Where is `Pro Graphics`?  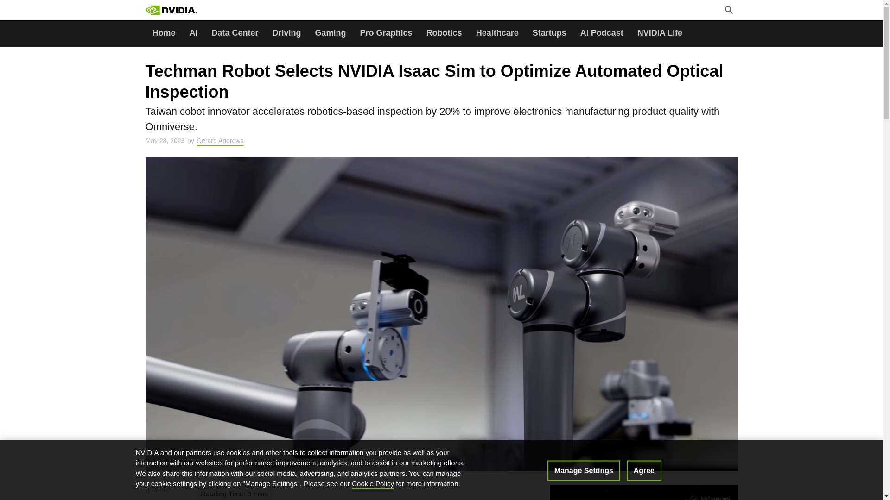
Pro Graphics is located at coordinates (386, 34).